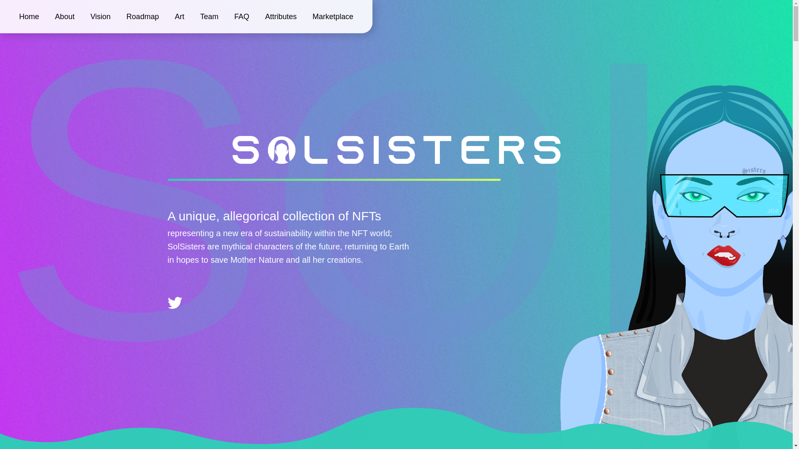  I want to click on Art, so click(180, 17).